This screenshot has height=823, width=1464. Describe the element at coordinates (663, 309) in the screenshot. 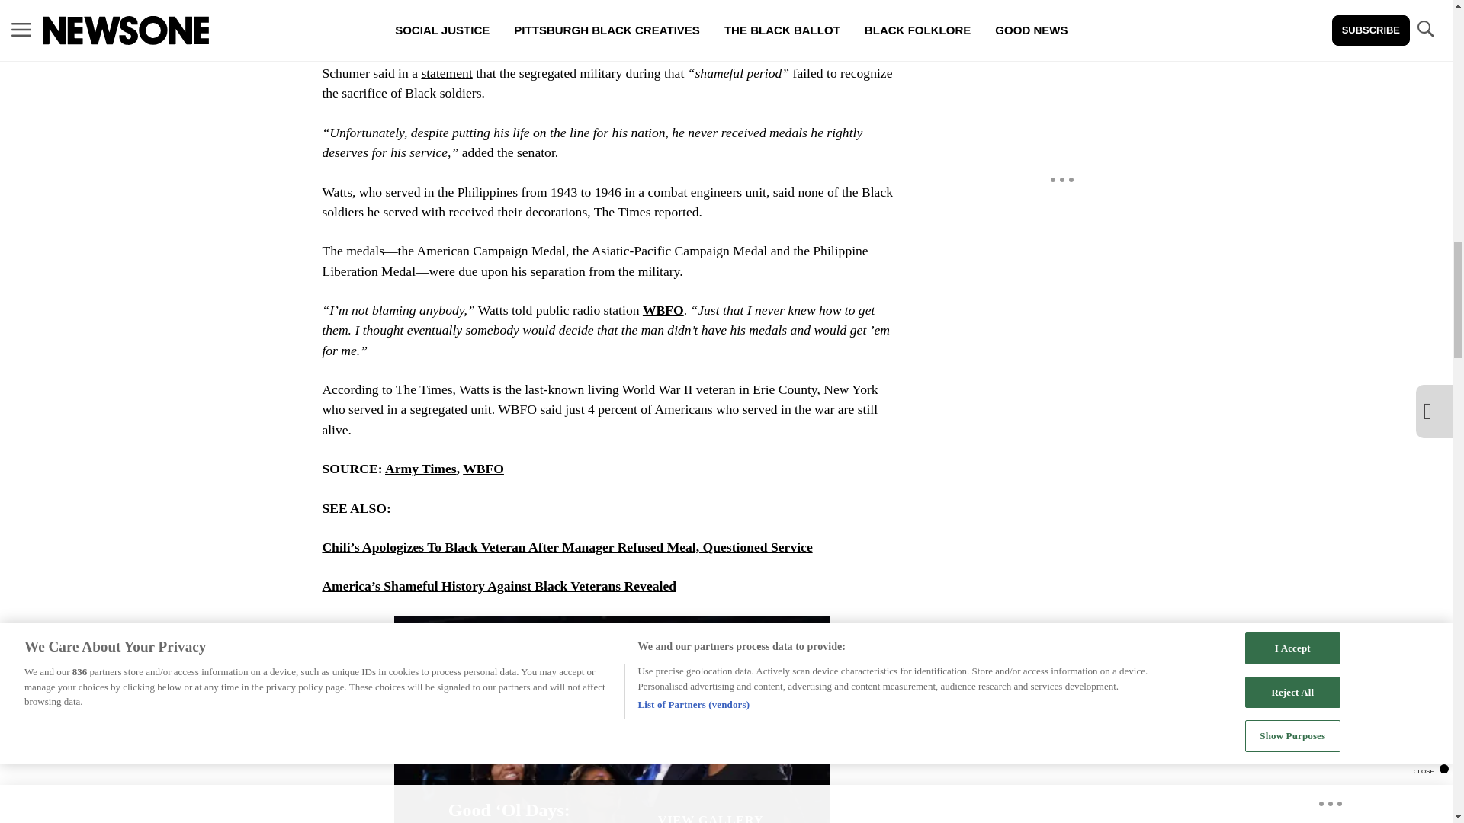

I see `WBFO` at that location.